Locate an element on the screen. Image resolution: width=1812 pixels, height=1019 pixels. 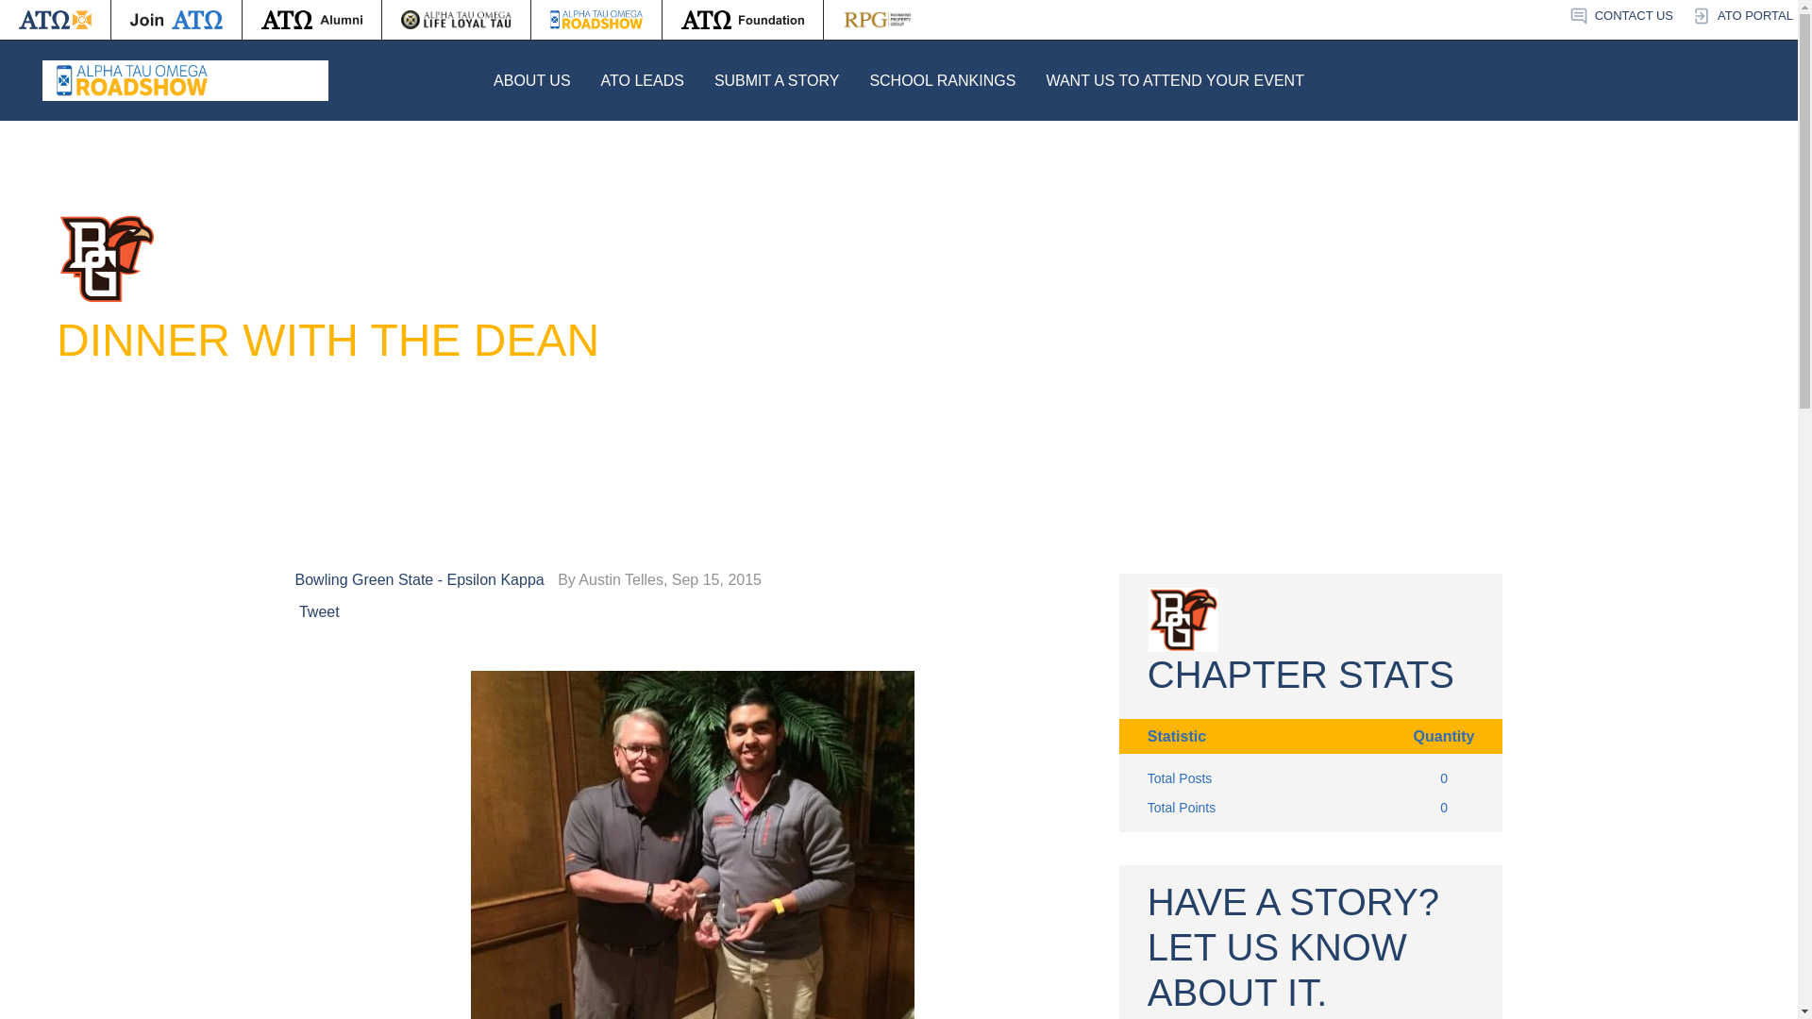
Life Loyal Tau is located at coordinates (457, 20).